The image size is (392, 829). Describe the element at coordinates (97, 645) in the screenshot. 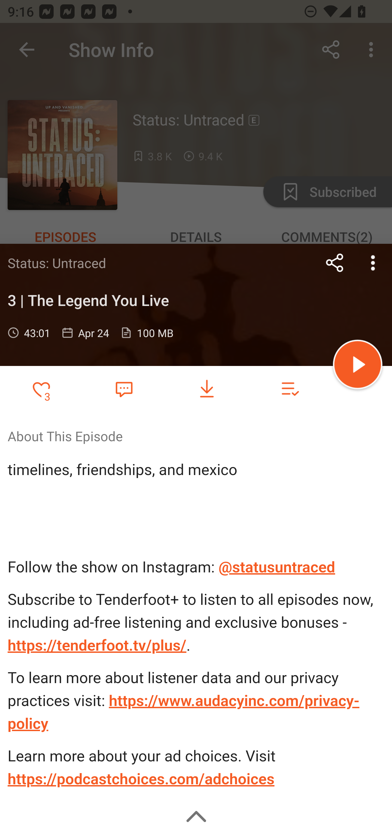

I see `https://tenderfoot.tv/plus/` at that location.